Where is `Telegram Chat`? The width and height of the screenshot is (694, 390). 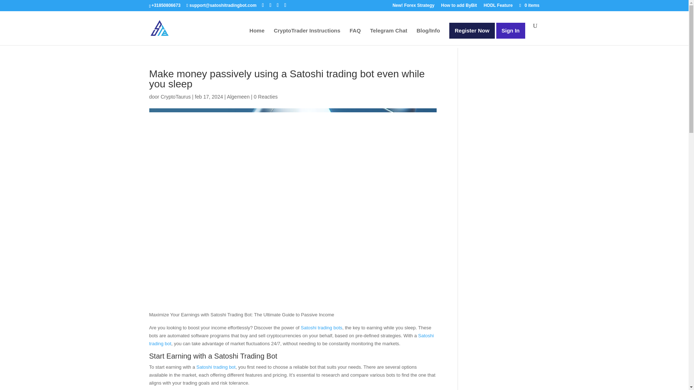
Telegram Chat is located at coordinates (389, 36).